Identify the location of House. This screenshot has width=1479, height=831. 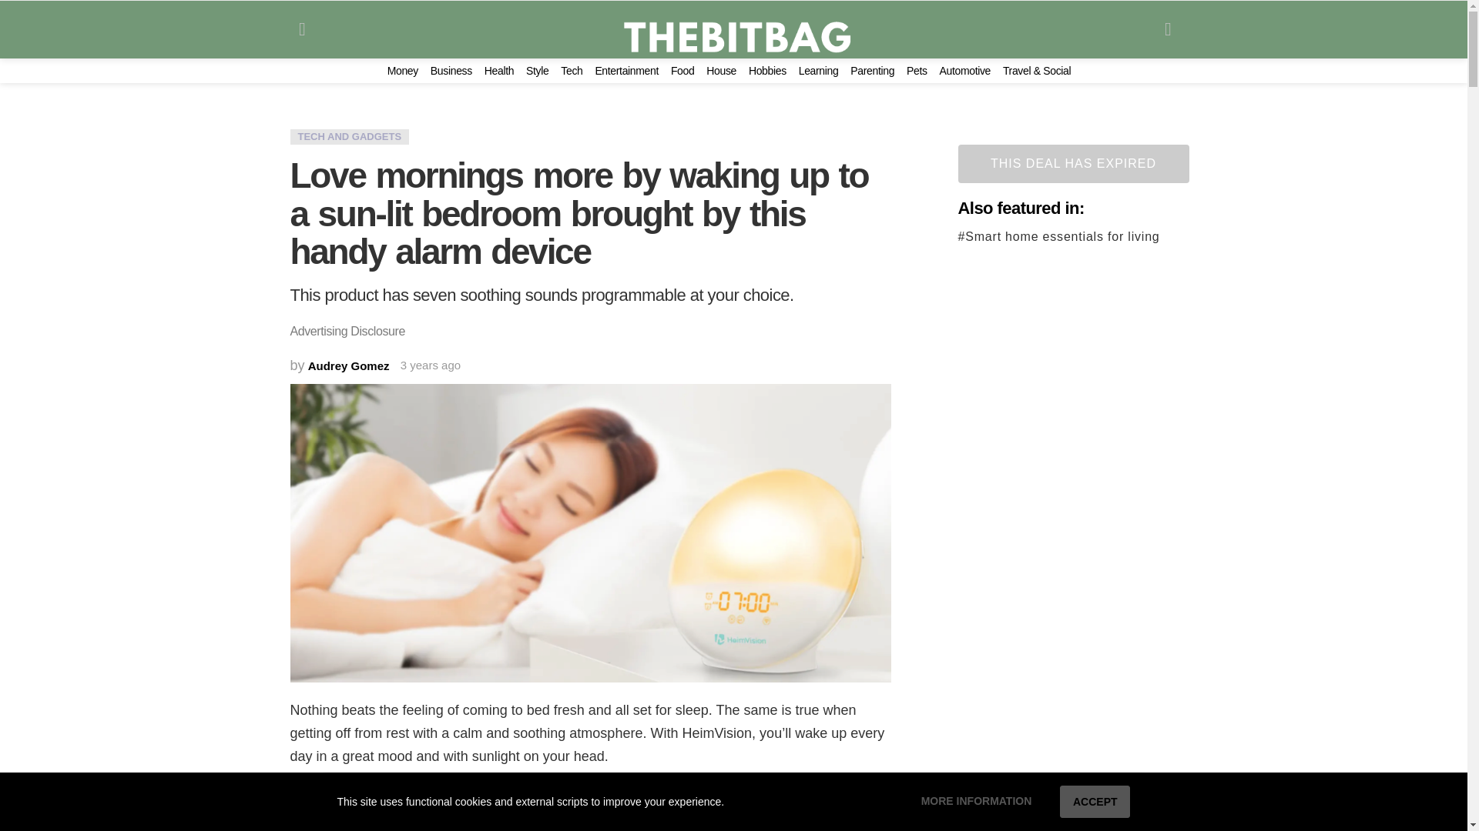
(721, 71).